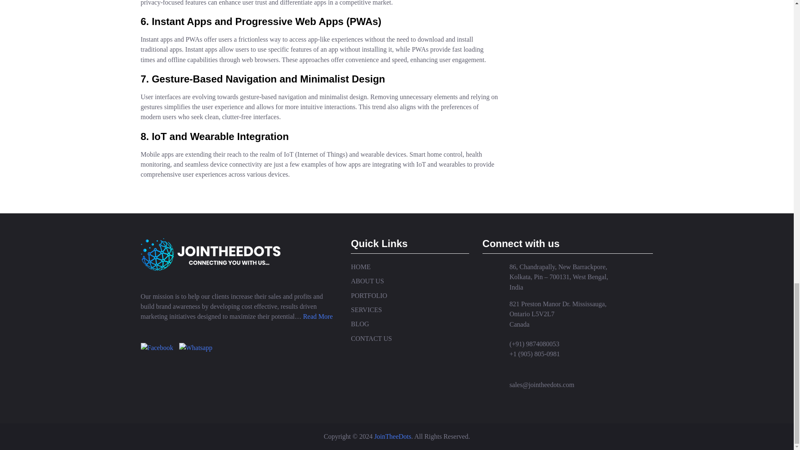 The height and width of the screenshot is (450, 800). Describe the element at coordinates (392, 436) in the screenshot. I see `JoinTheeDots` at that location.